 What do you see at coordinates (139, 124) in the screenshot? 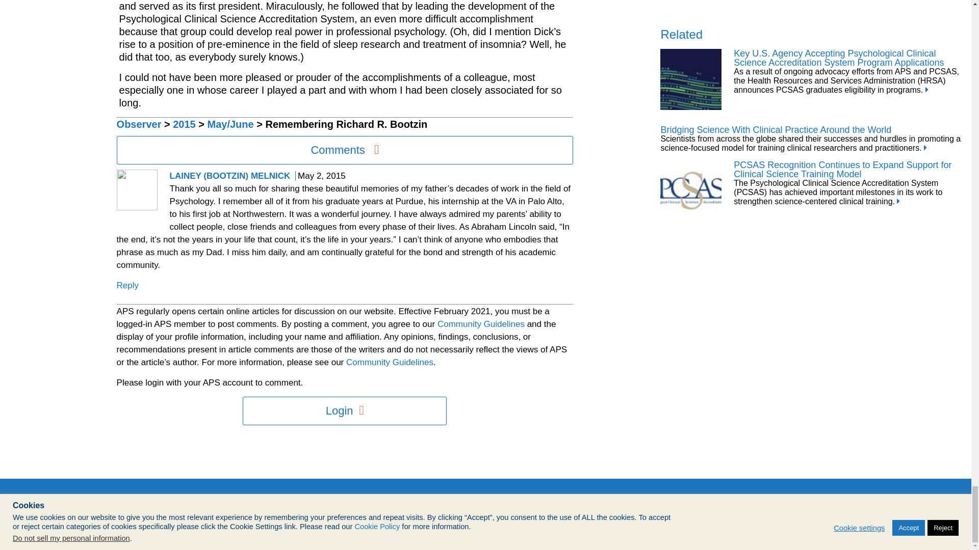
I see `Go to Observer.` at bounding box center [139, 124].